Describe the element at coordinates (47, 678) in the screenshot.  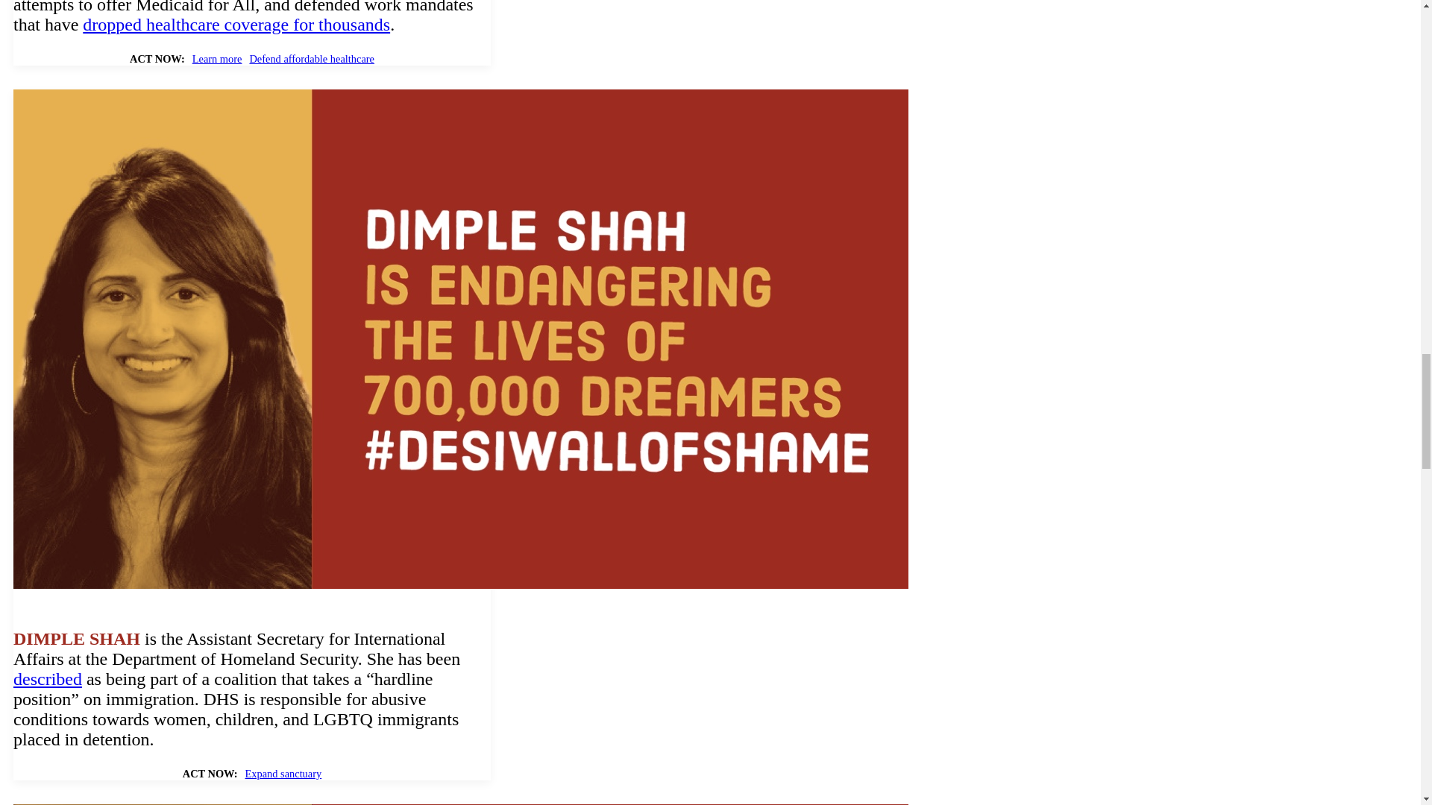
I see `described` at that location.